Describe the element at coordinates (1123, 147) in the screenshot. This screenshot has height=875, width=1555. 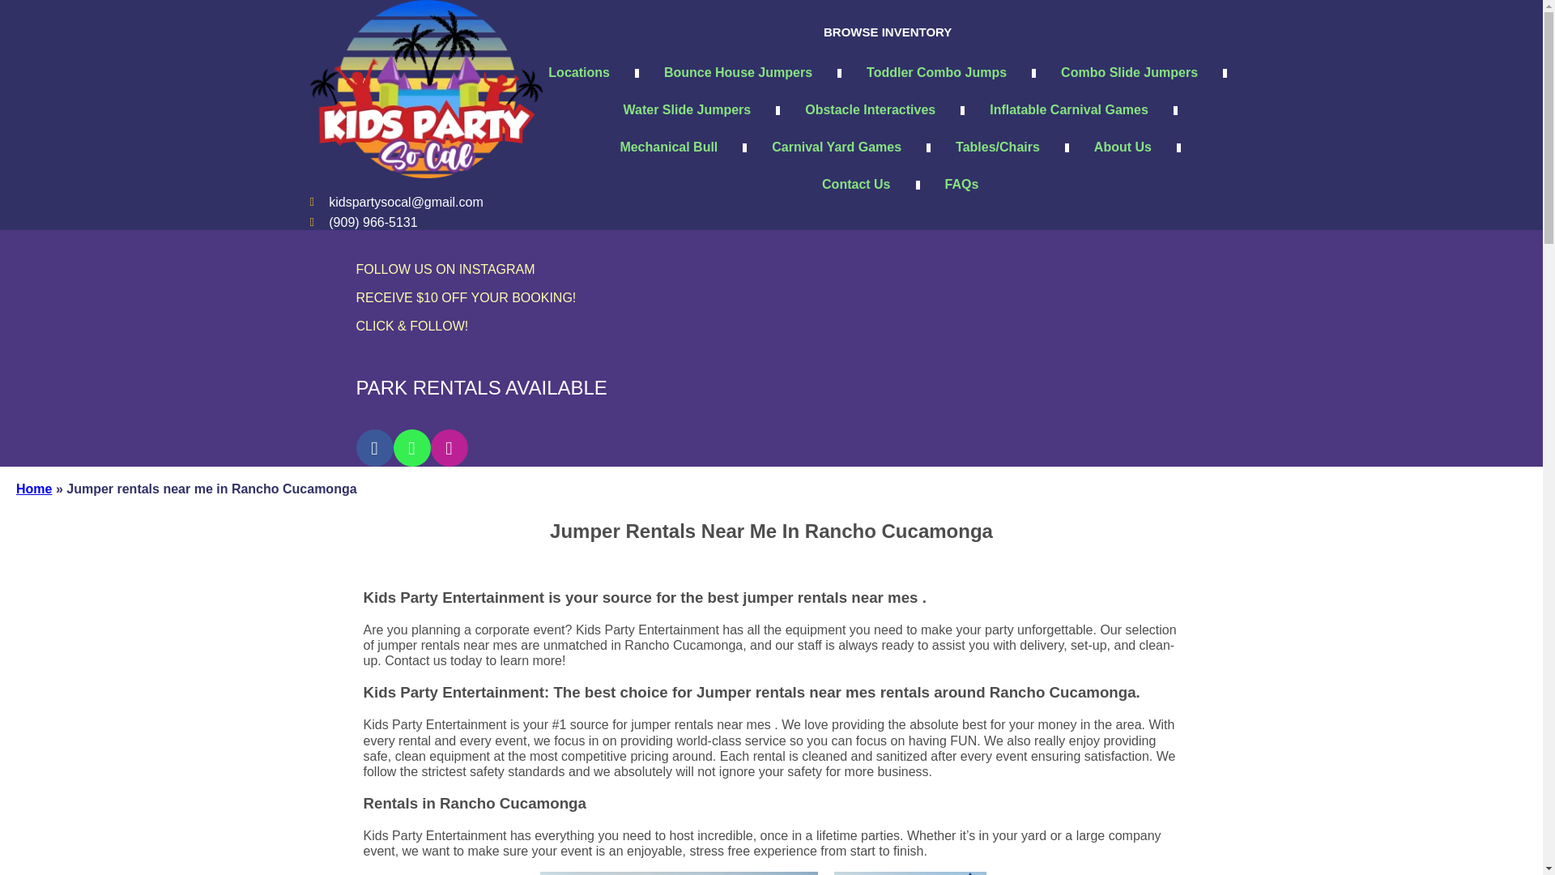
I see `About Us` at that location.